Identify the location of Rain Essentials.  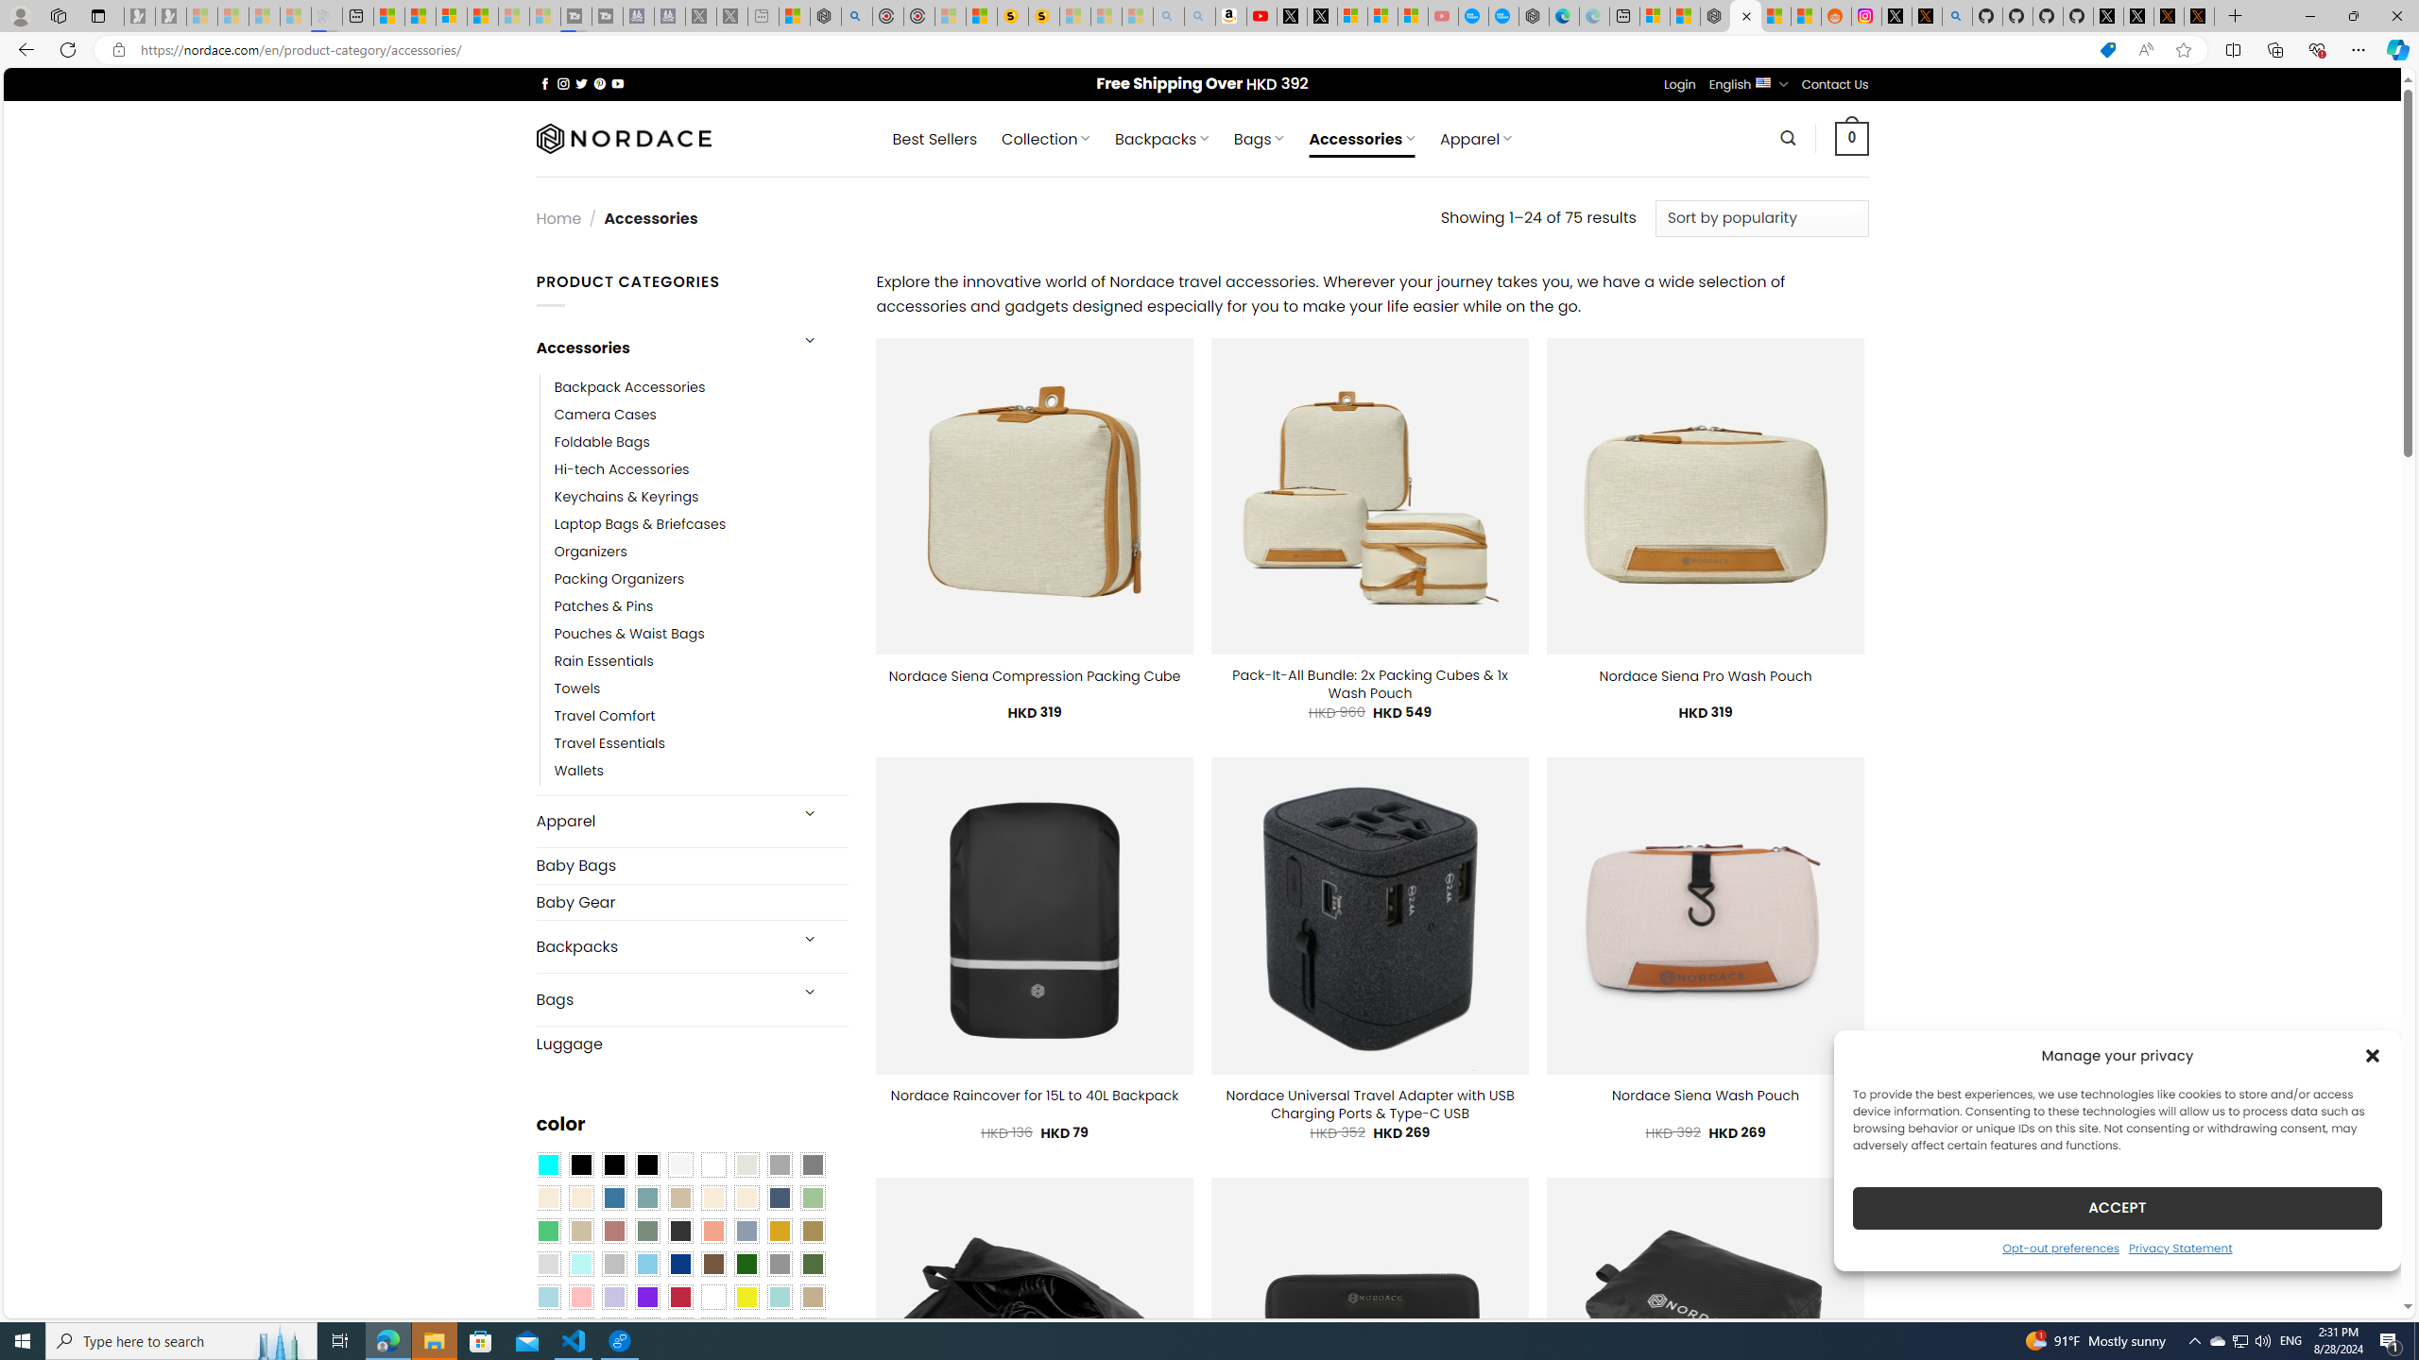
(701, 661).